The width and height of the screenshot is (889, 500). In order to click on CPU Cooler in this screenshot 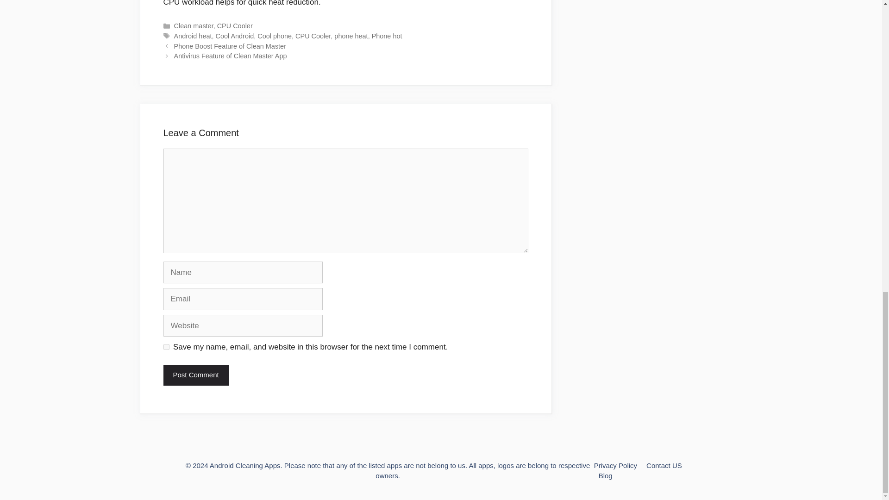, I will do `click(313, 36)`.